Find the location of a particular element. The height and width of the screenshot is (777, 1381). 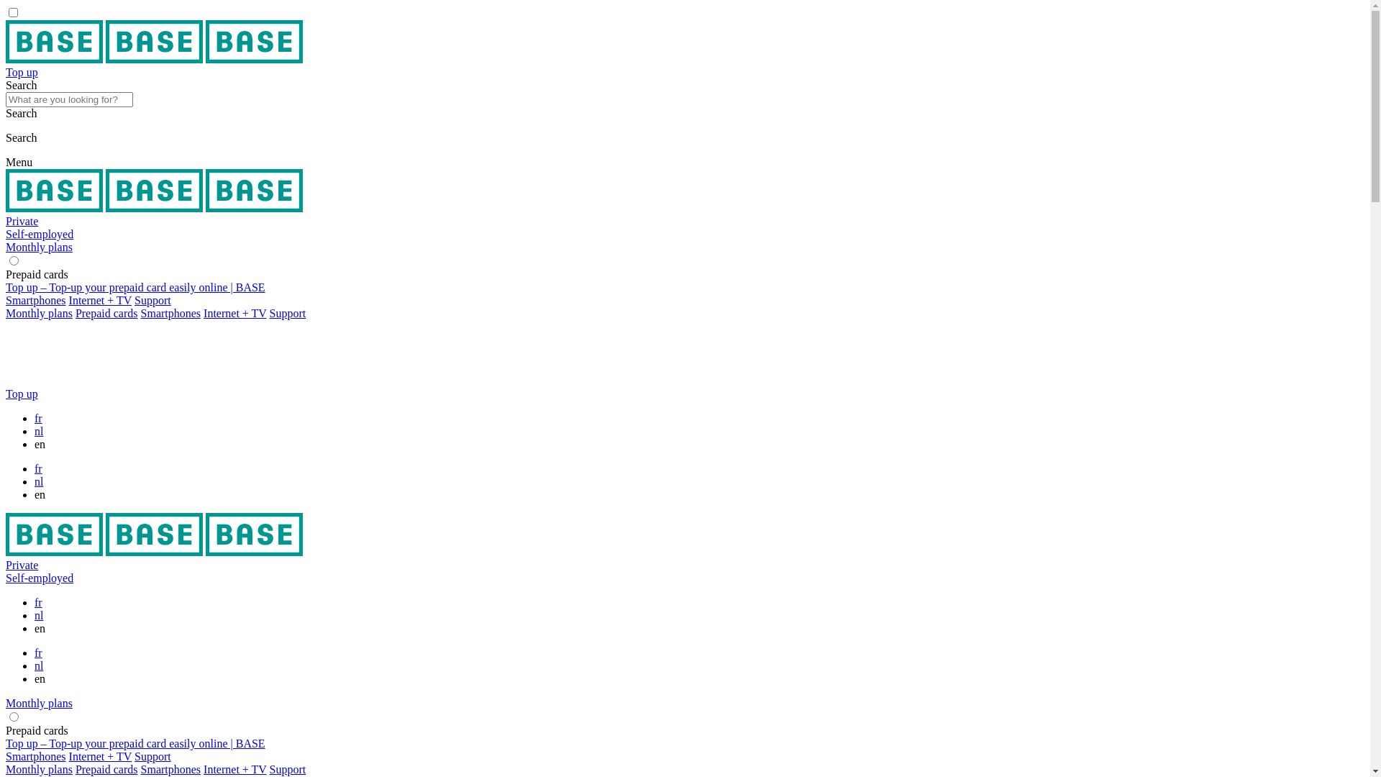

Prepaid cards is located at coordinates (106, 770).